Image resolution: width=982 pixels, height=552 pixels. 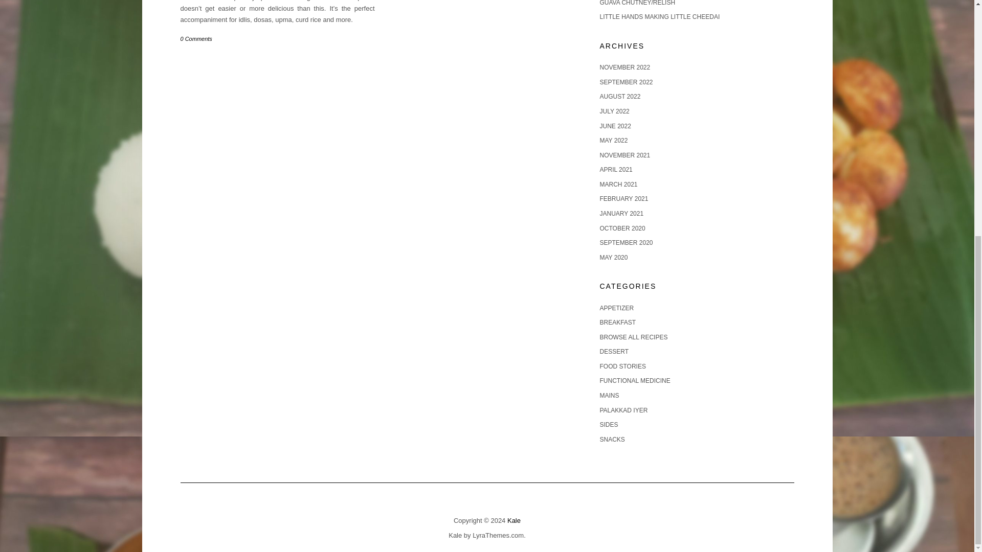 What do you see at coordinates (626, 242) in the screenshot?
I see `SEPTEMBER 2020` at bounding box center [626, 242].